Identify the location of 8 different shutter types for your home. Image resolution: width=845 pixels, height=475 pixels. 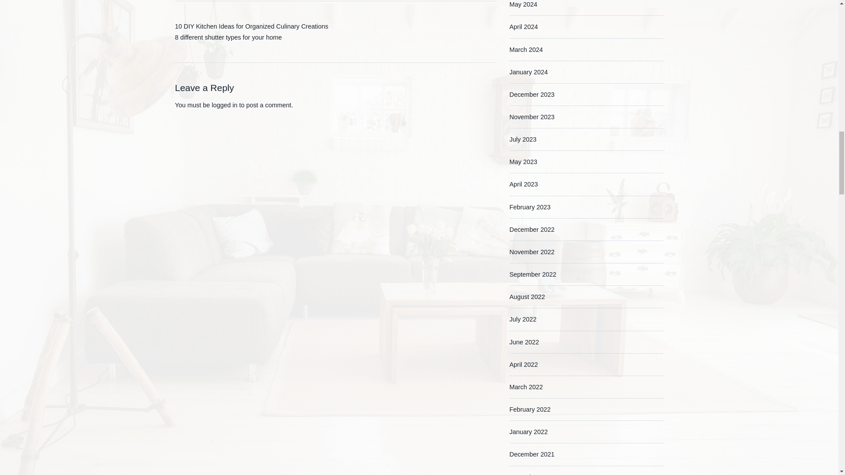
(228, 37).